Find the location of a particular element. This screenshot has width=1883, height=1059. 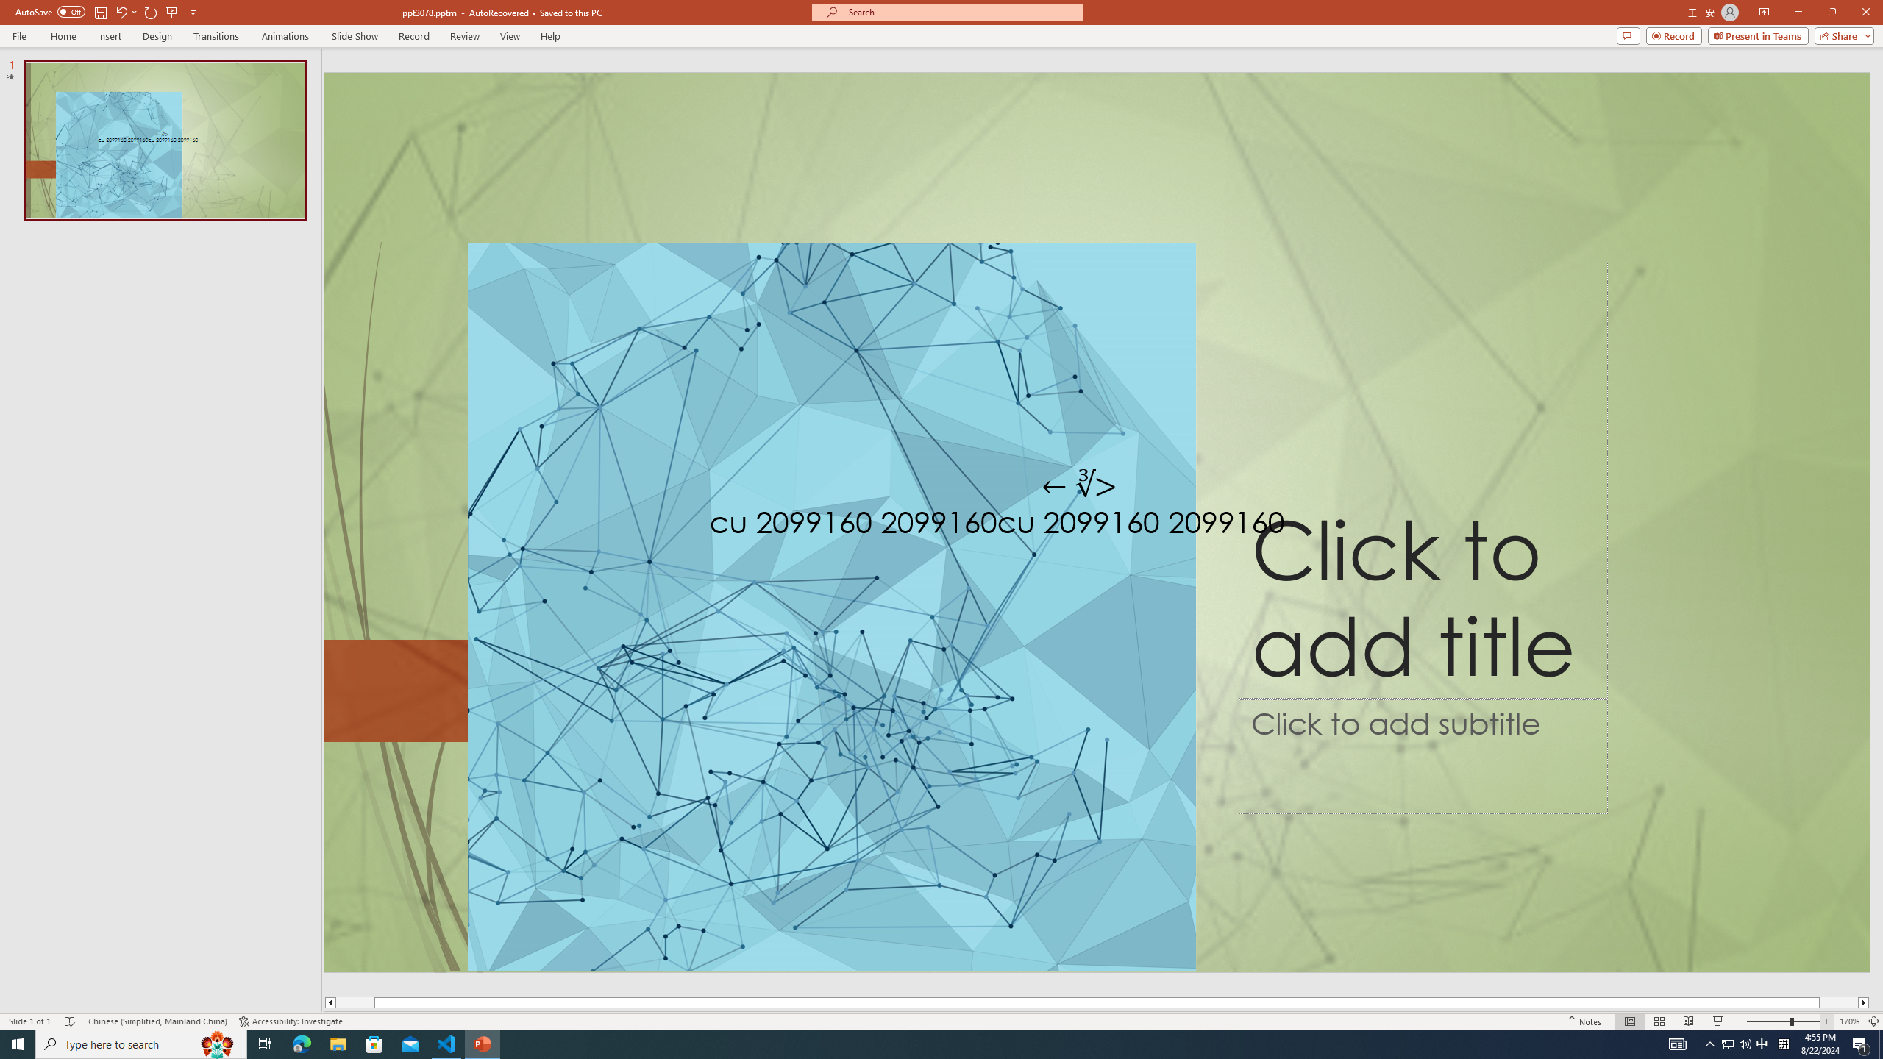

Record is located at coordinates (1674, 35).